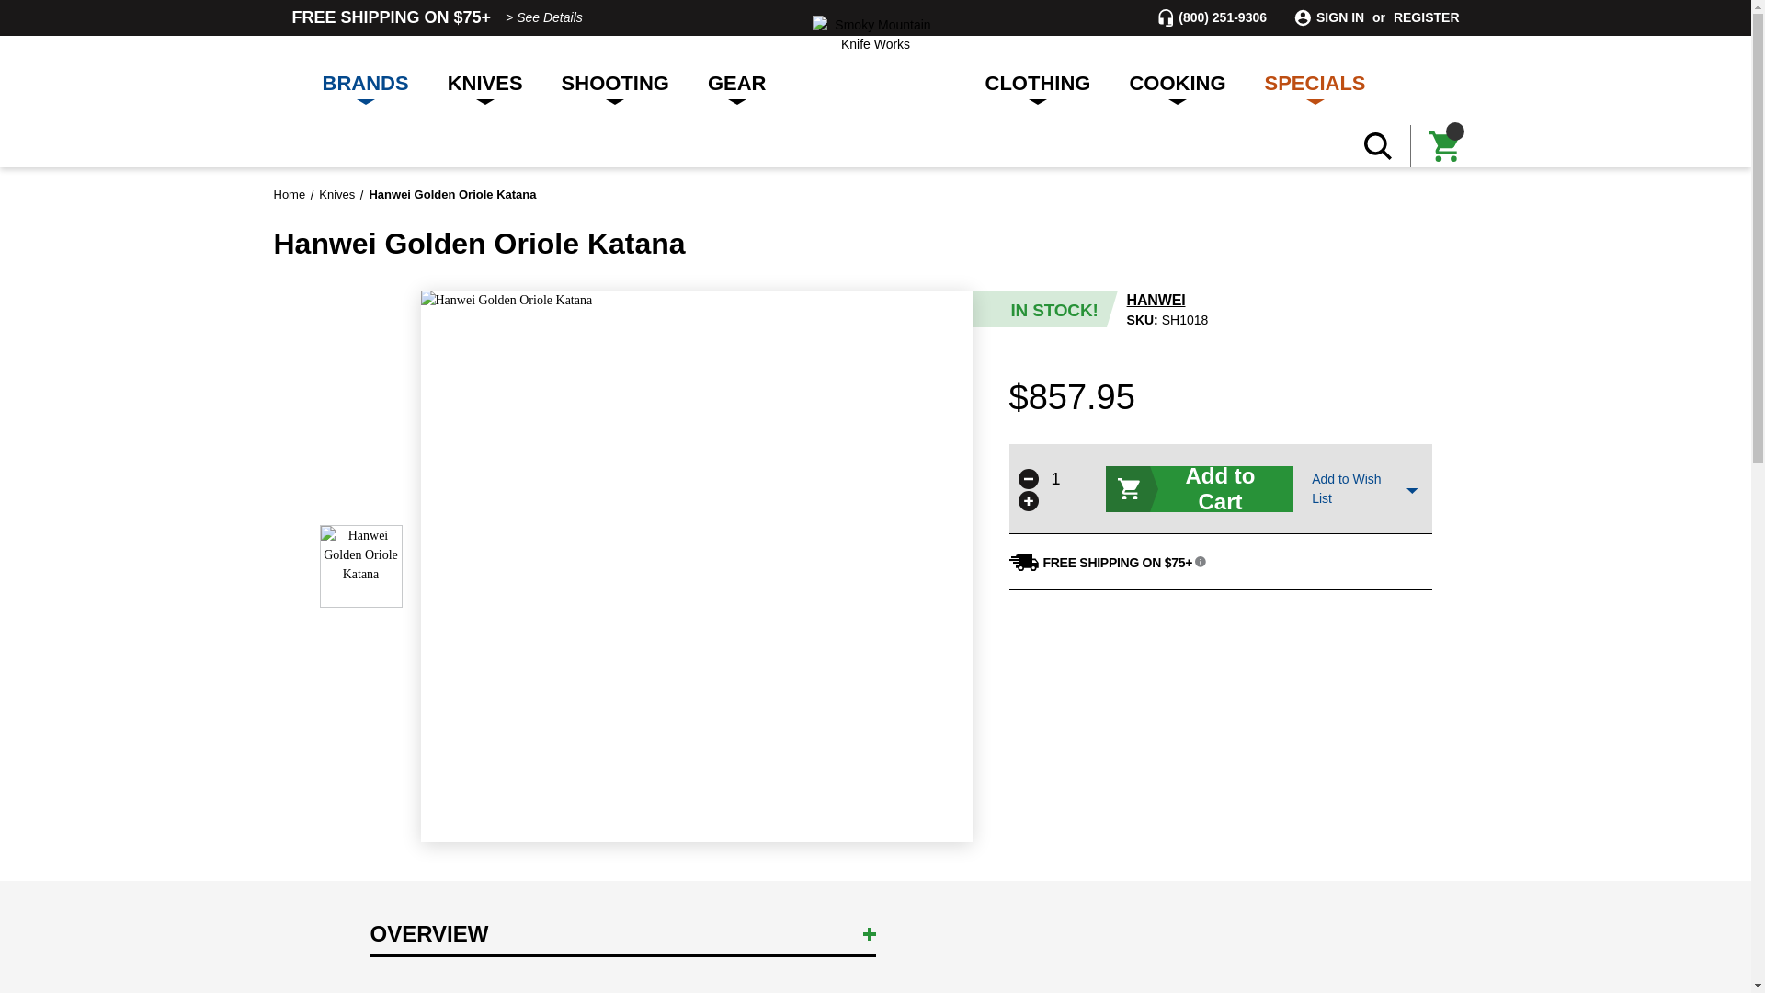 The image size is (1765, 993). I want to click on REGISTER, so click(1427, 17).